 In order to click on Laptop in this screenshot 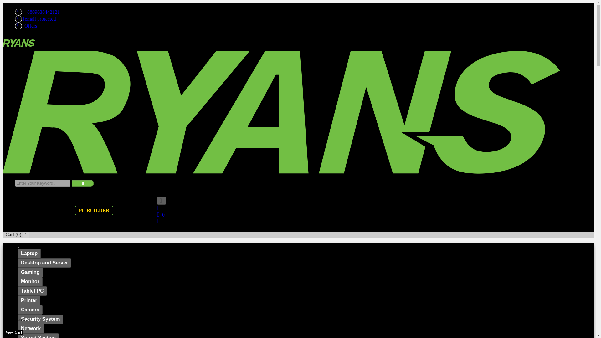, I will do `click(29, 253)`.